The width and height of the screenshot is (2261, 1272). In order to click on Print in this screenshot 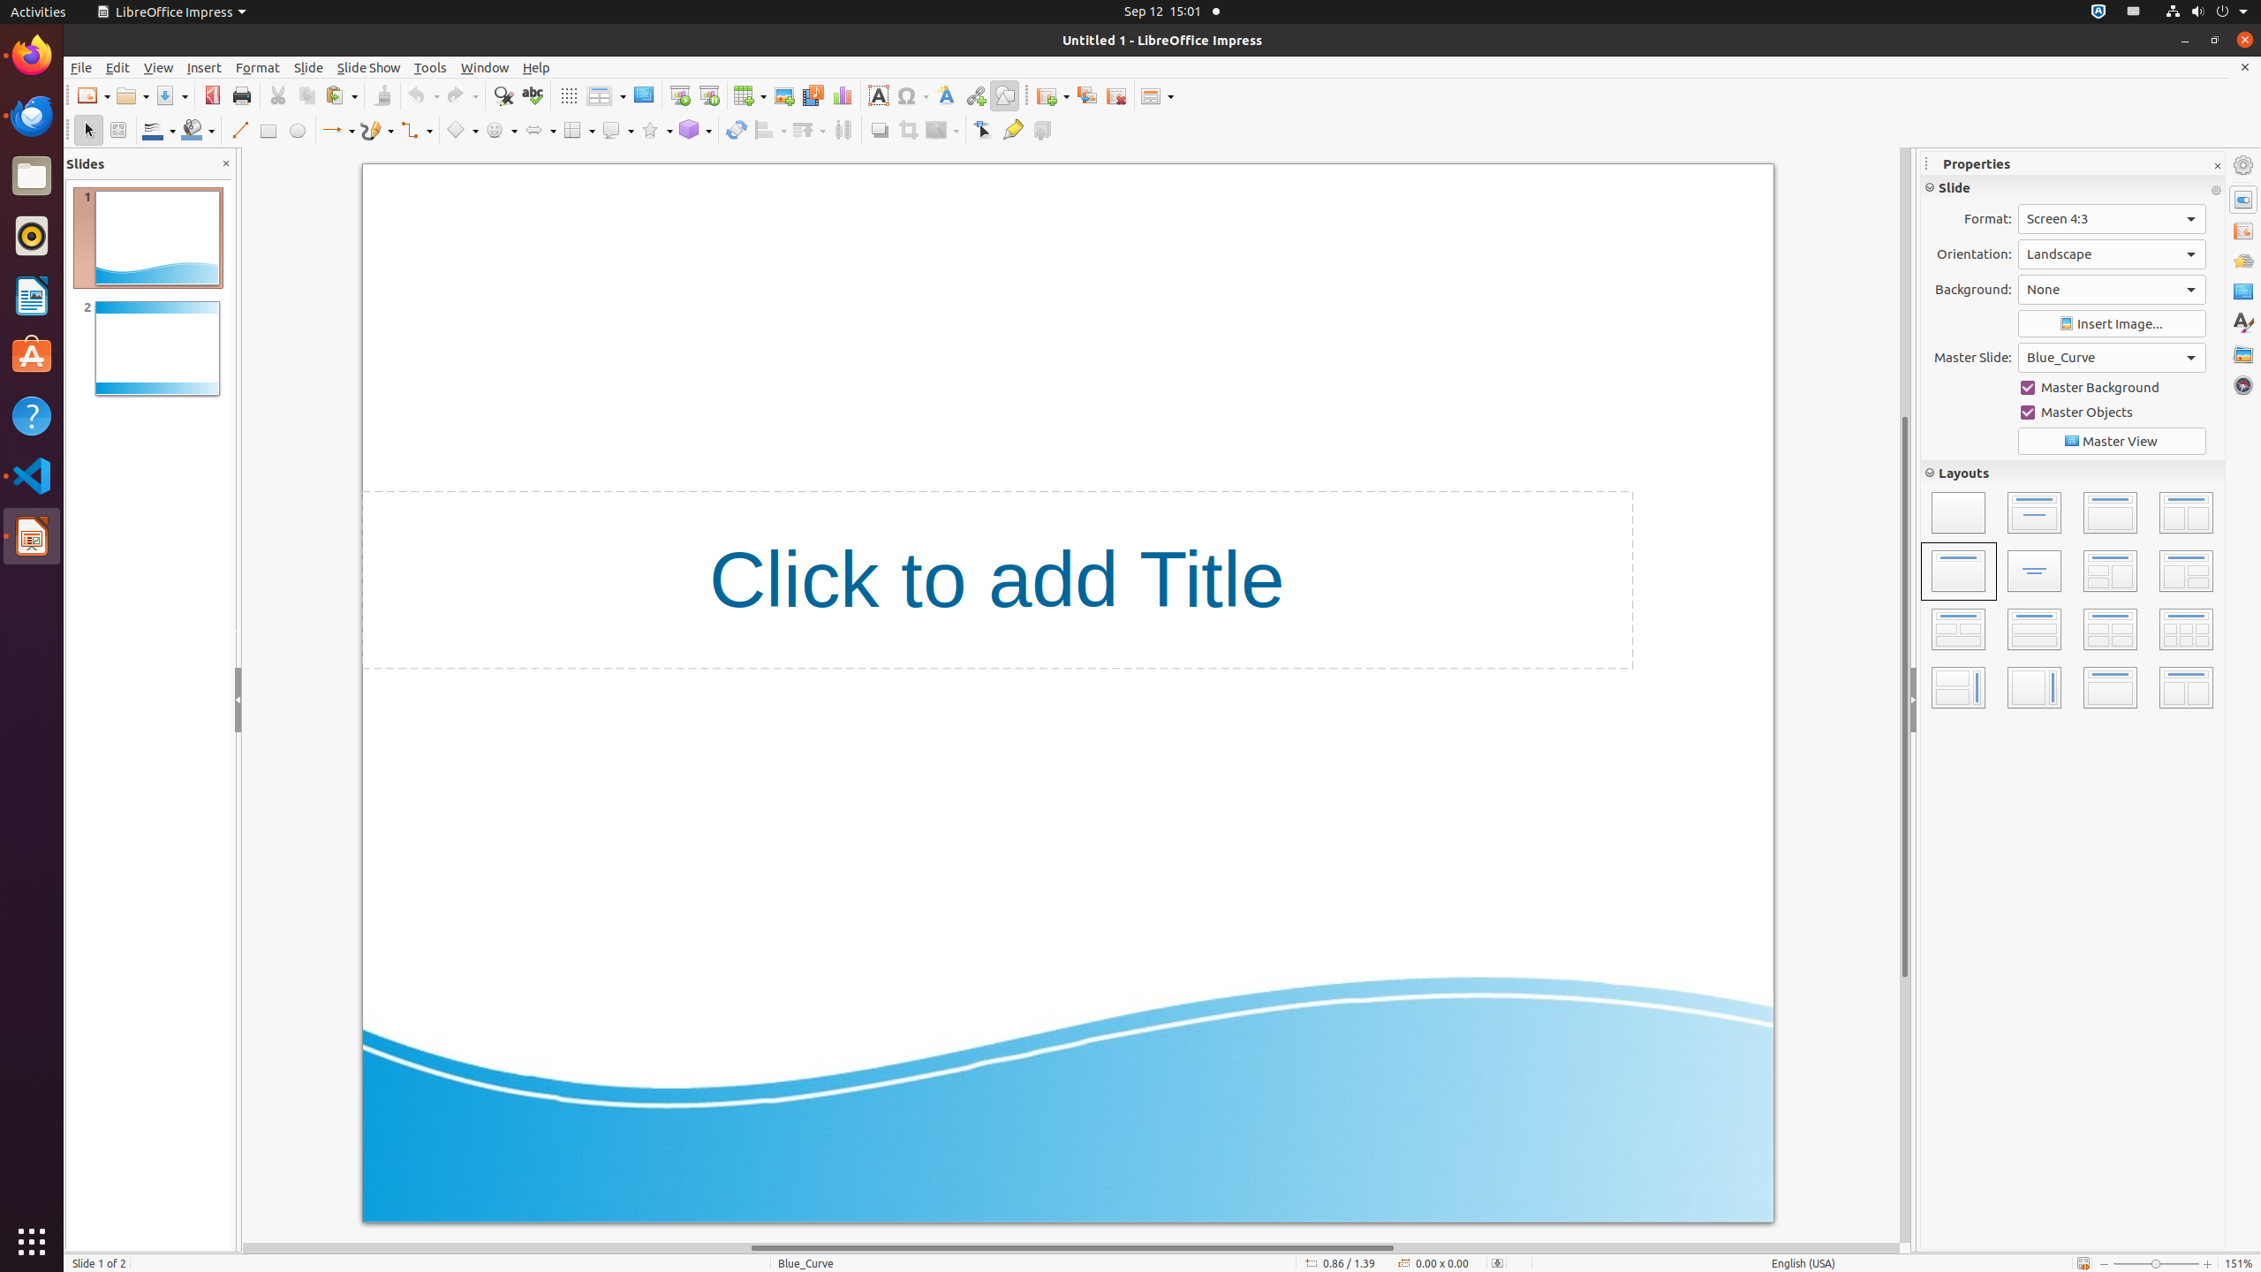, I will do `click(242, 95)`.